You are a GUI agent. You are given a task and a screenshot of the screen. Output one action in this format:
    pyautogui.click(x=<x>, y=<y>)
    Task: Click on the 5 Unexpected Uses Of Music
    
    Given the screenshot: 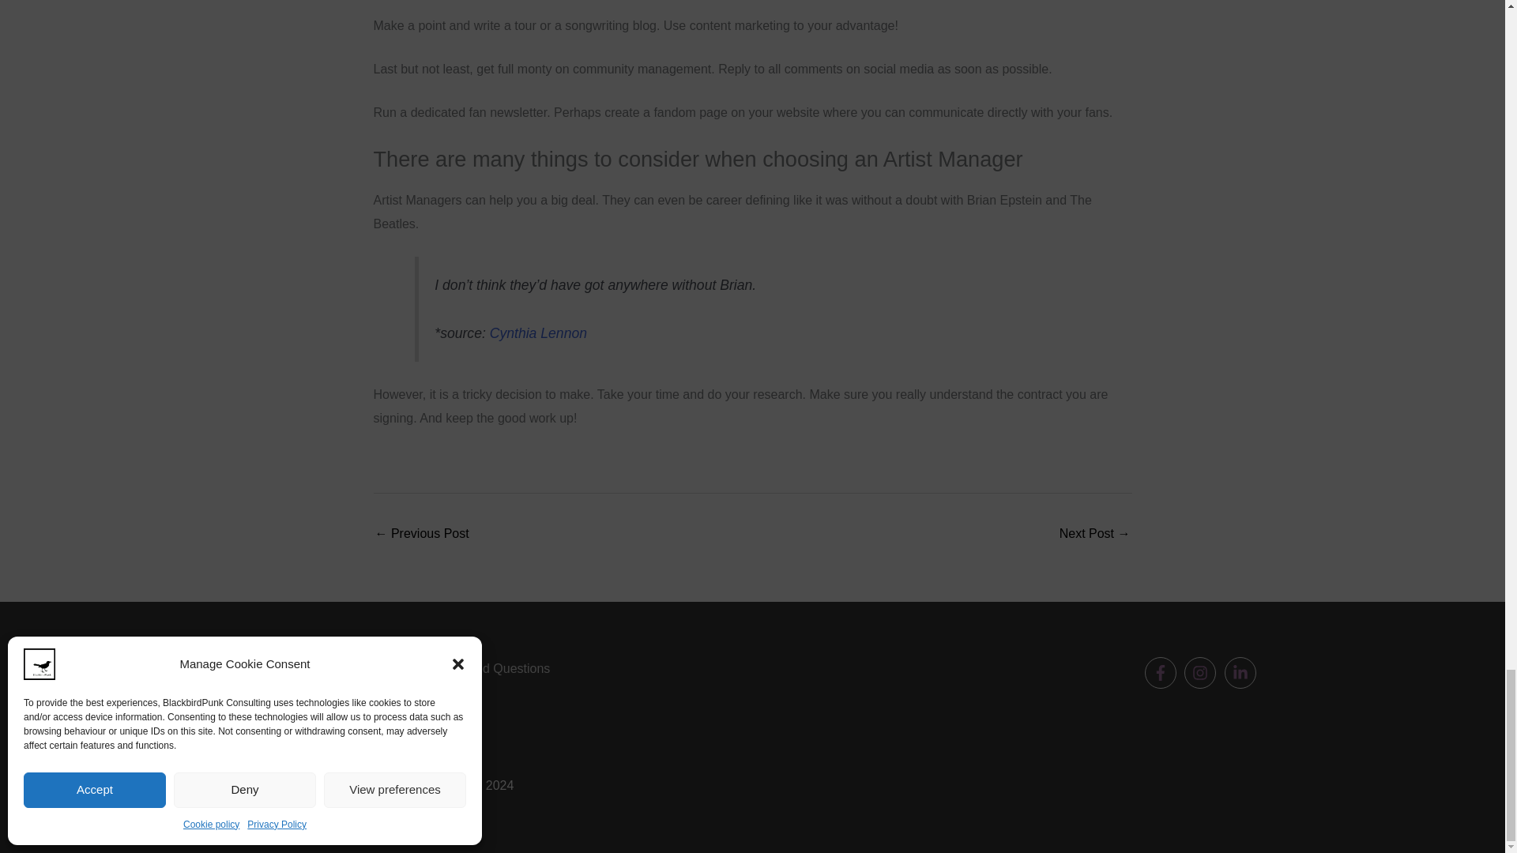 What is the action you would take?
    pyautogui.click(x=1094, y=534)
    